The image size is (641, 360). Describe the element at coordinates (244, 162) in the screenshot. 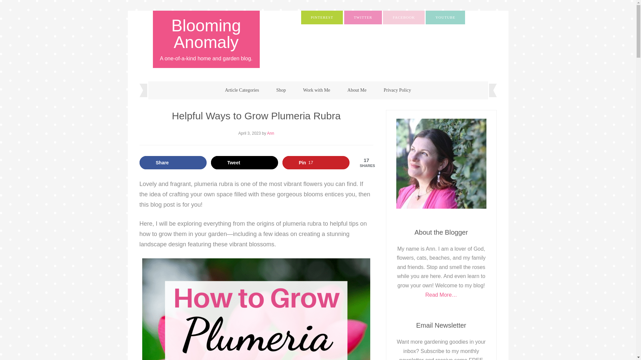

I see `Share on X` at that location.